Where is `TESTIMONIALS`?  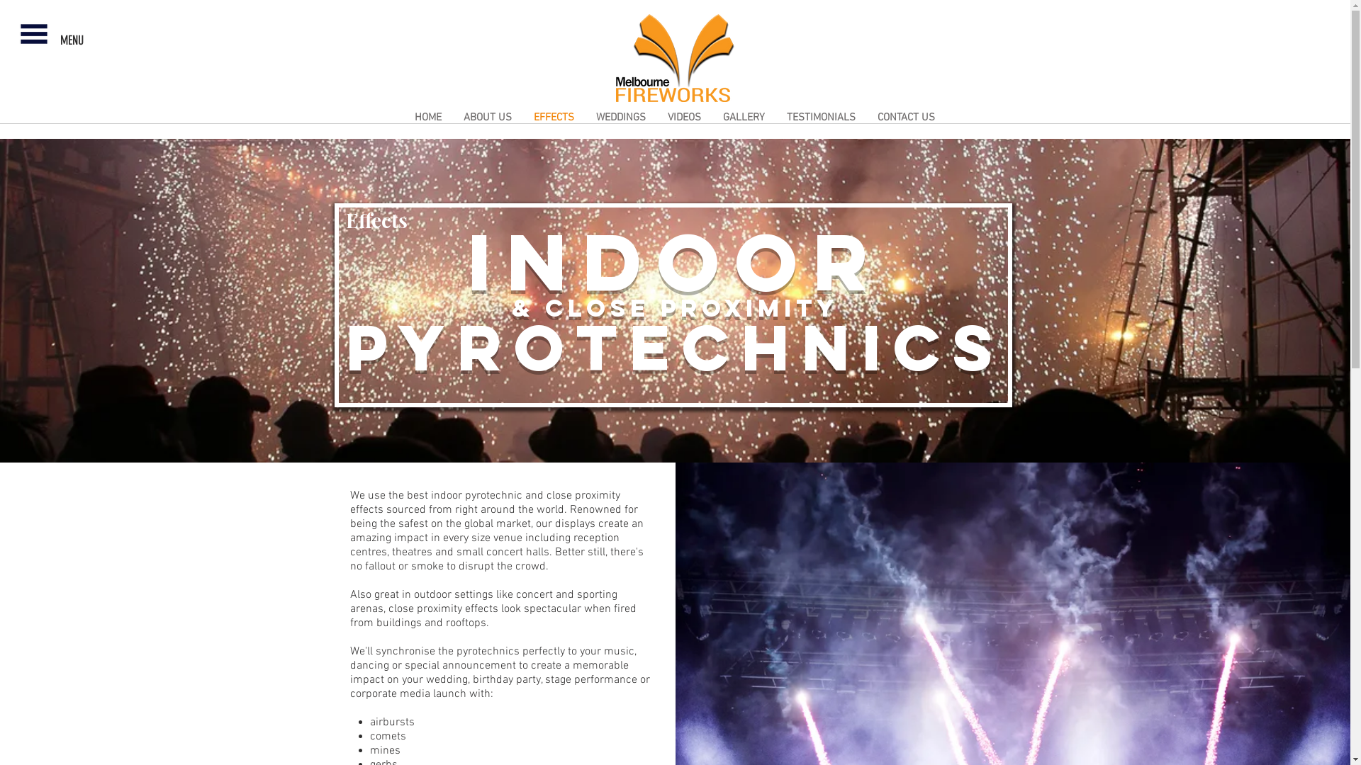
TESTIMONIALS is located at coordinates (821, 118).